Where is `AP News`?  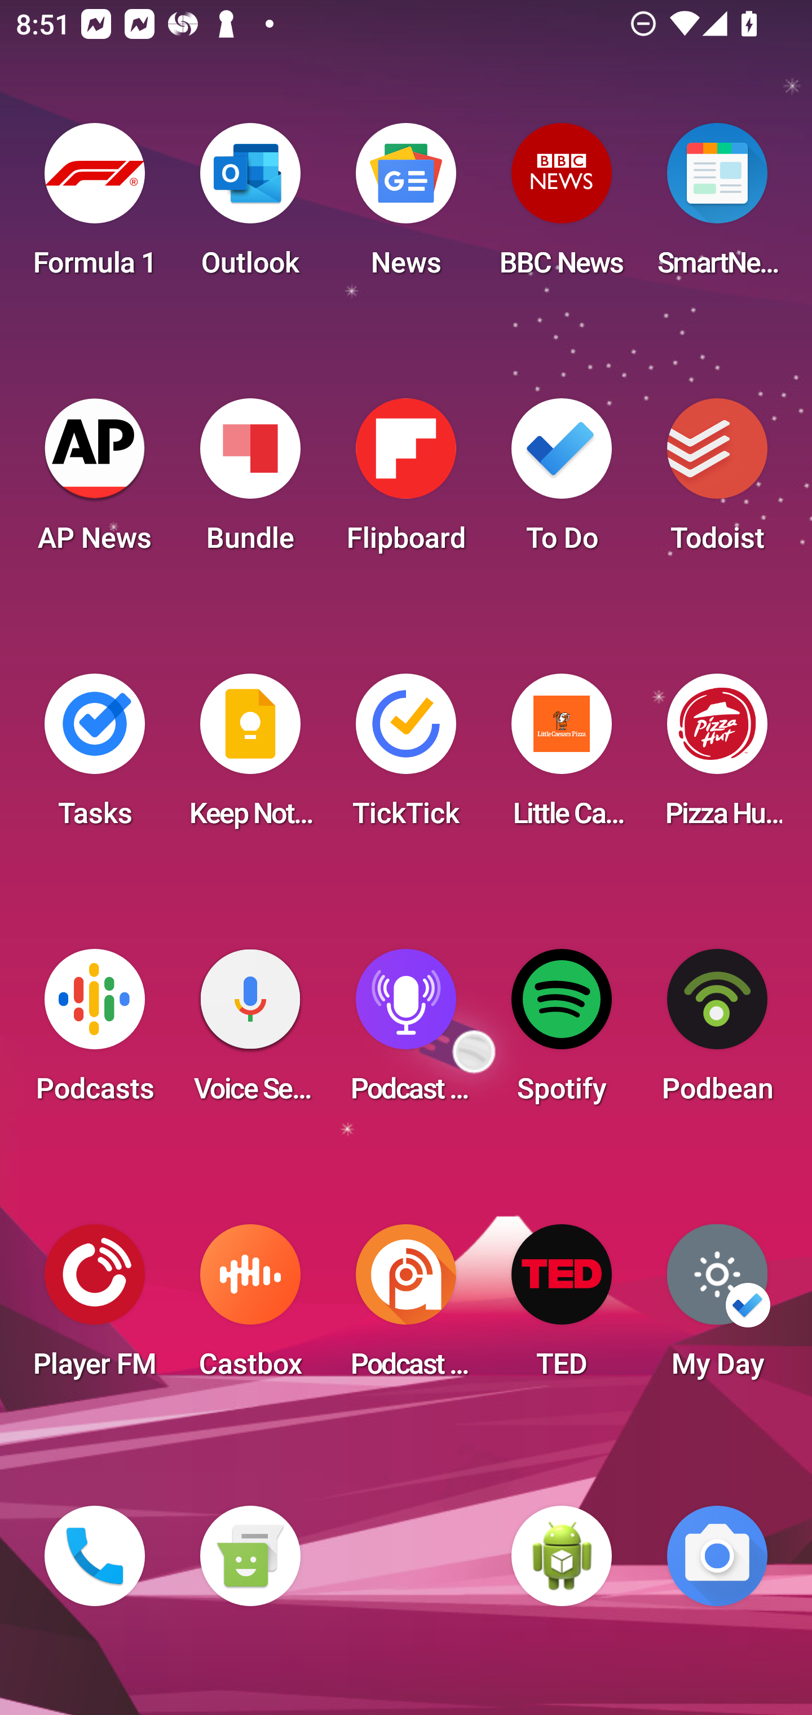 AP News is located at coordinates (95, 482).